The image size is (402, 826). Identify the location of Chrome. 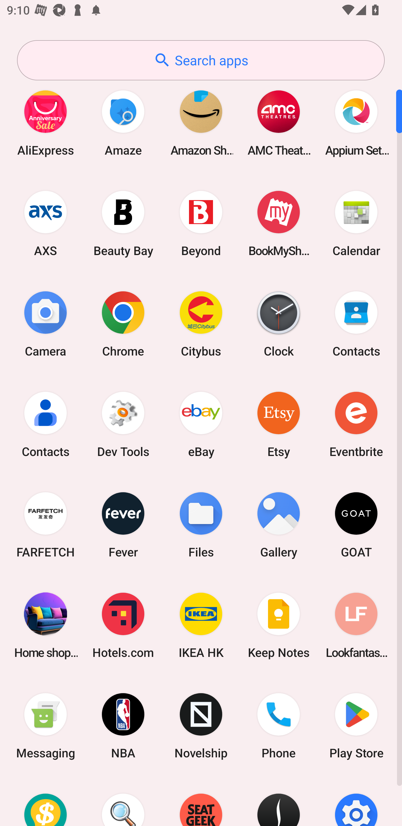
(123, 324).